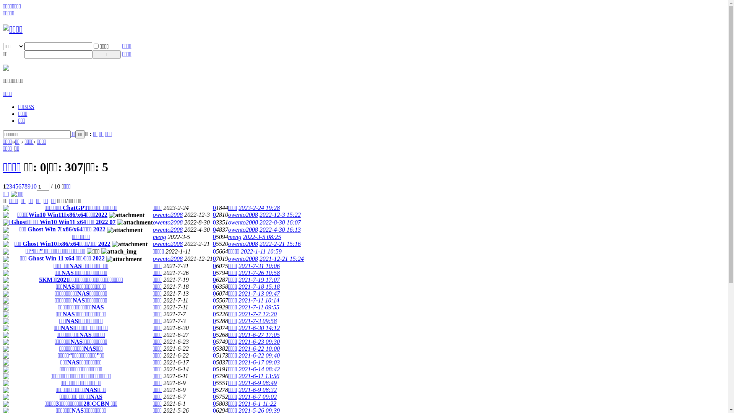 Image resolution: width=734 pixels, height=413 pixels. Describe the element at coordinates (214, 280) in the screenshot. I see `0` at that location.